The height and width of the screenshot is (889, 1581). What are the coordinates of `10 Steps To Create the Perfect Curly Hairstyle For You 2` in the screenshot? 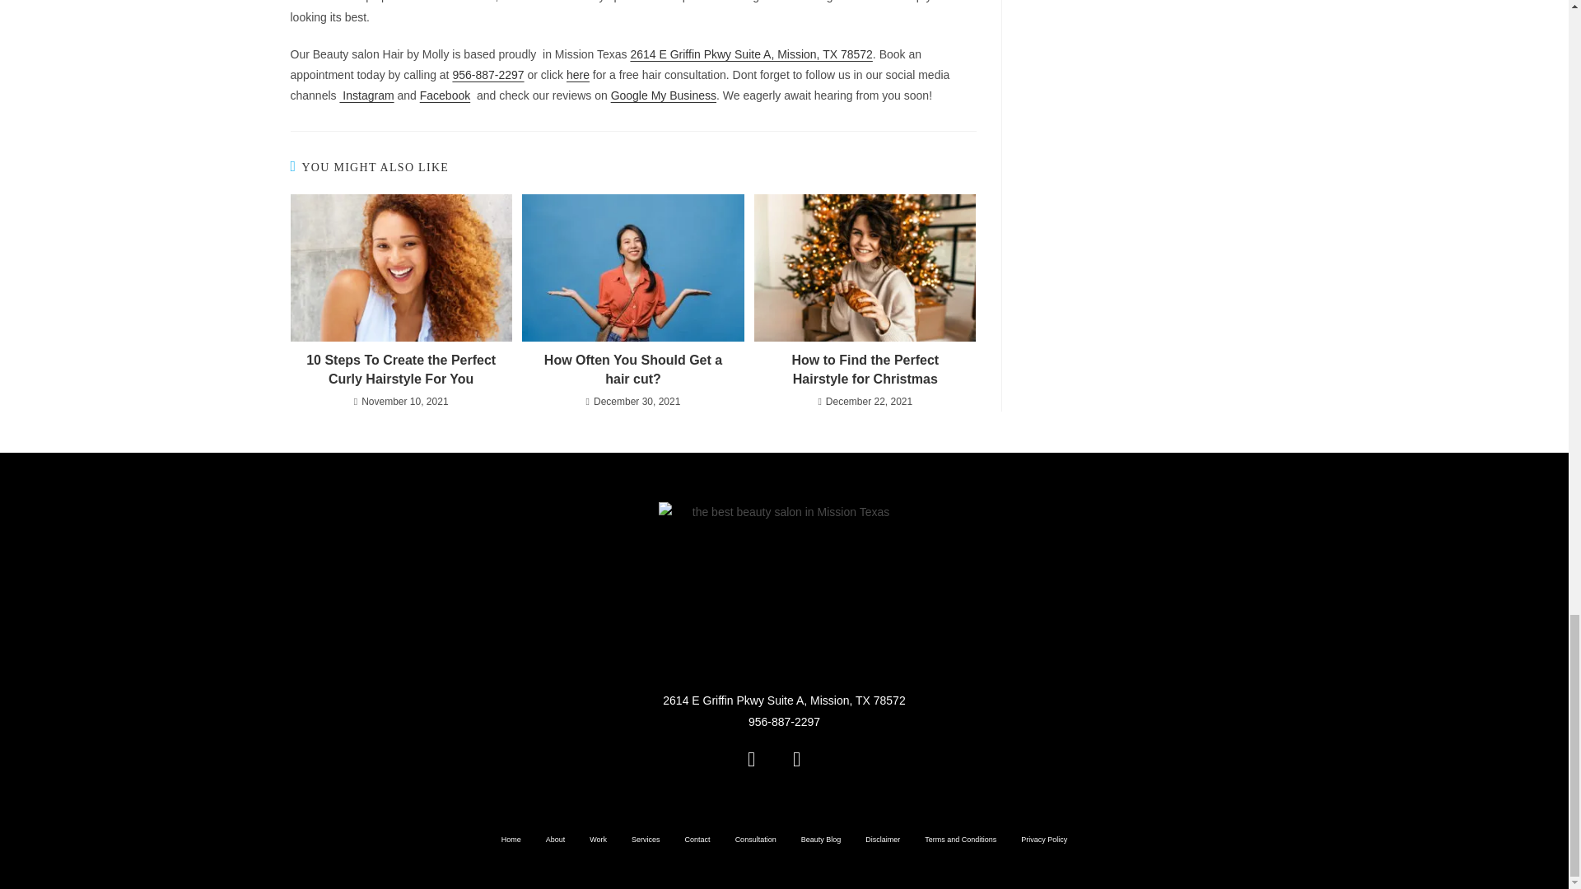 It's located at (400, 268).